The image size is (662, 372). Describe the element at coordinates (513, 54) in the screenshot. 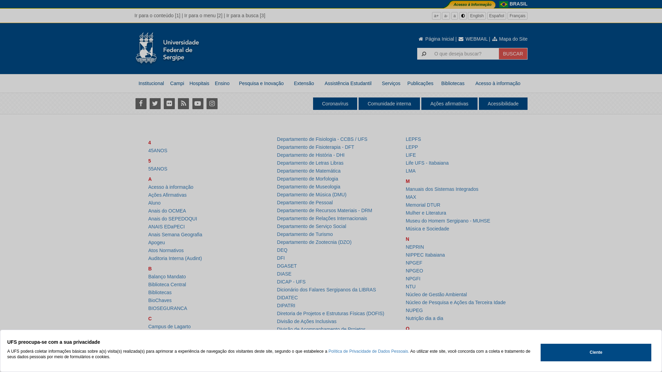

I see `BUSCAR` at that location.